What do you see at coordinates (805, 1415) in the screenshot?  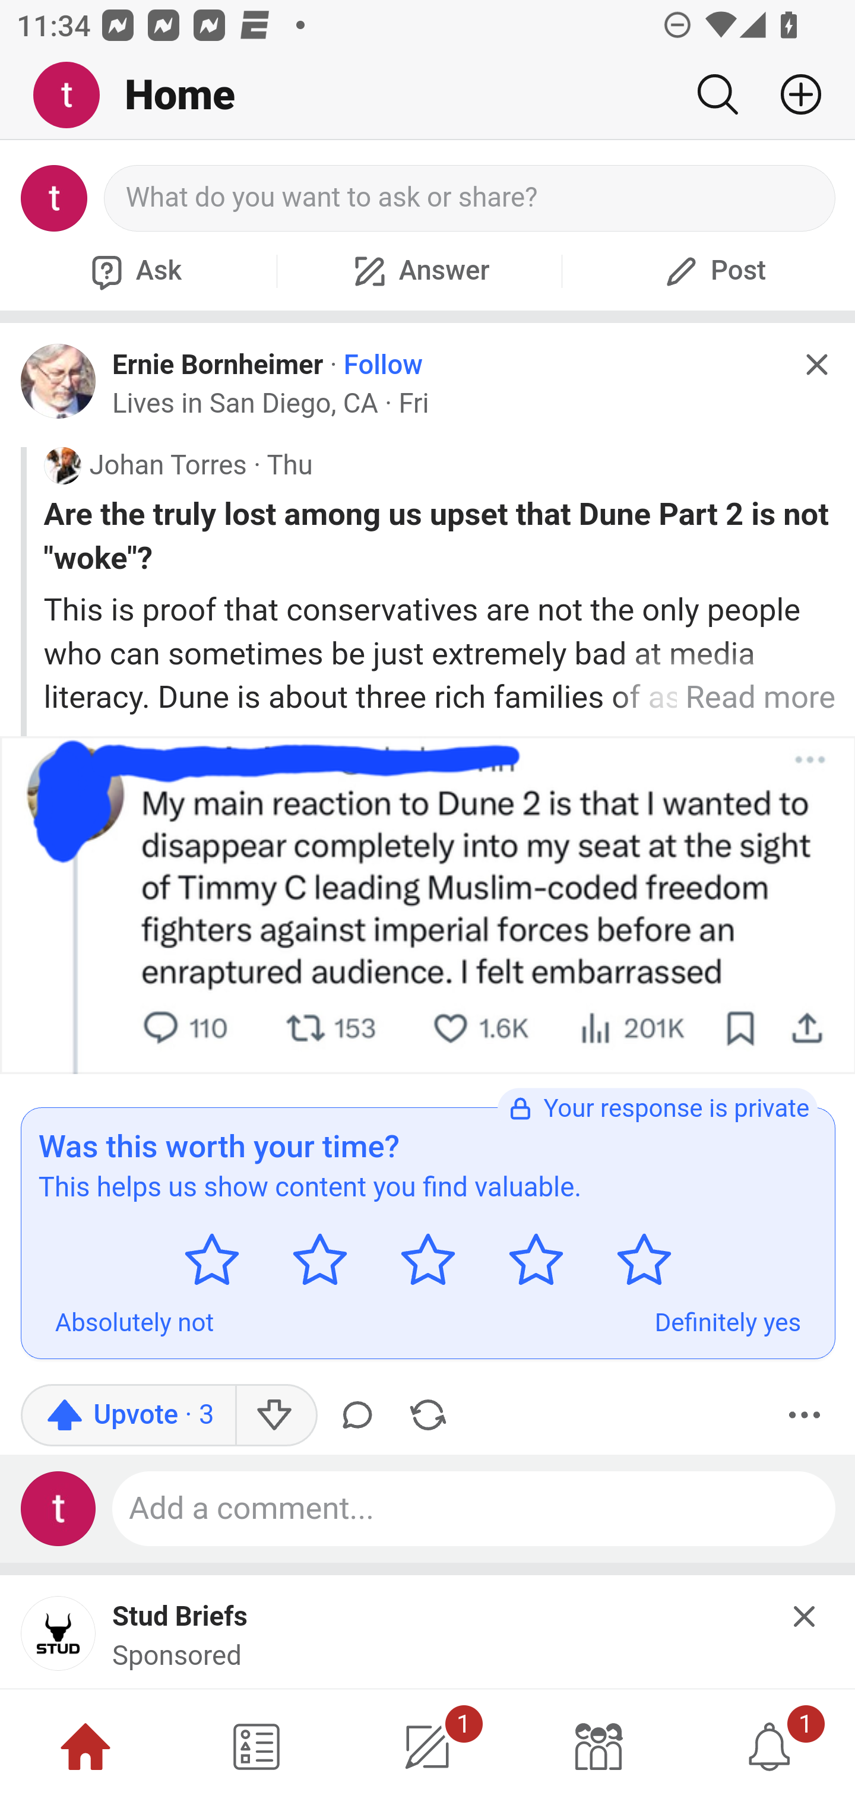 I see `More` at bounding box center [805, 1415].